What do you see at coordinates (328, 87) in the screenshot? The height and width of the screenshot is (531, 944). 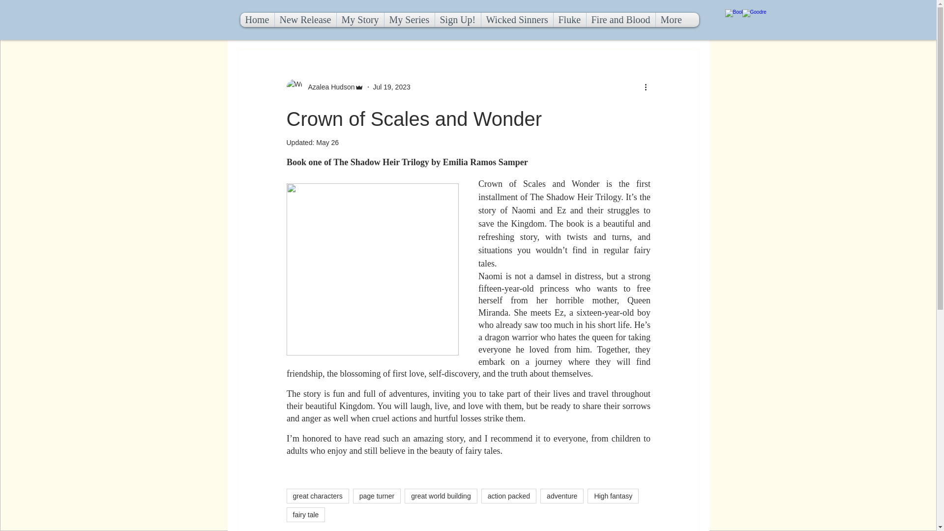 I see `Azalea Hudson` at bounding box center [328, 87].